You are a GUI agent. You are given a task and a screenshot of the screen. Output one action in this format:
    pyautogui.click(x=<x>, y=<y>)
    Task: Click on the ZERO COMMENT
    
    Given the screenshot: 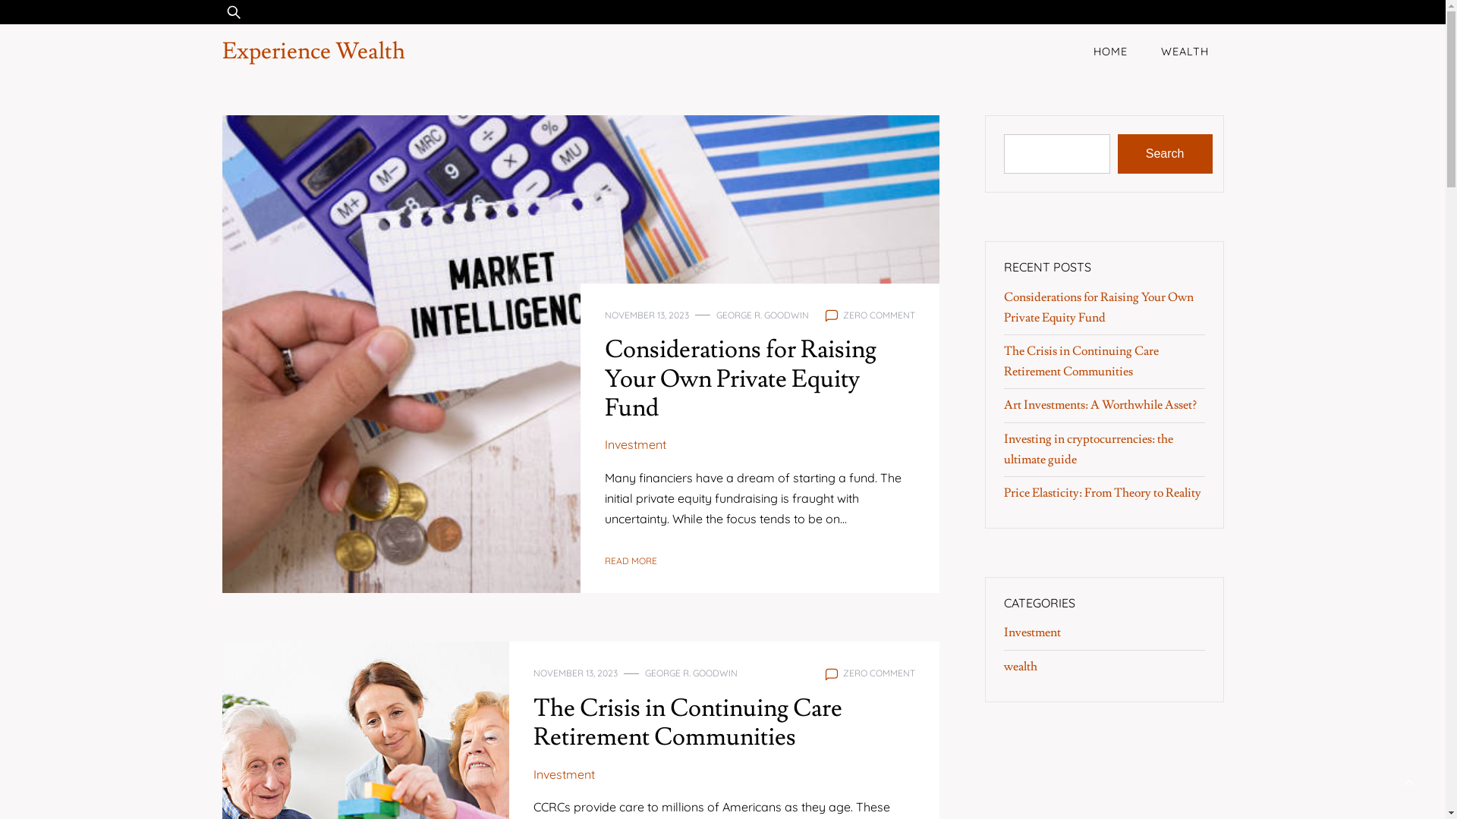 What is the action you would take?
    pyautogui.click(x=879, y=673)
    